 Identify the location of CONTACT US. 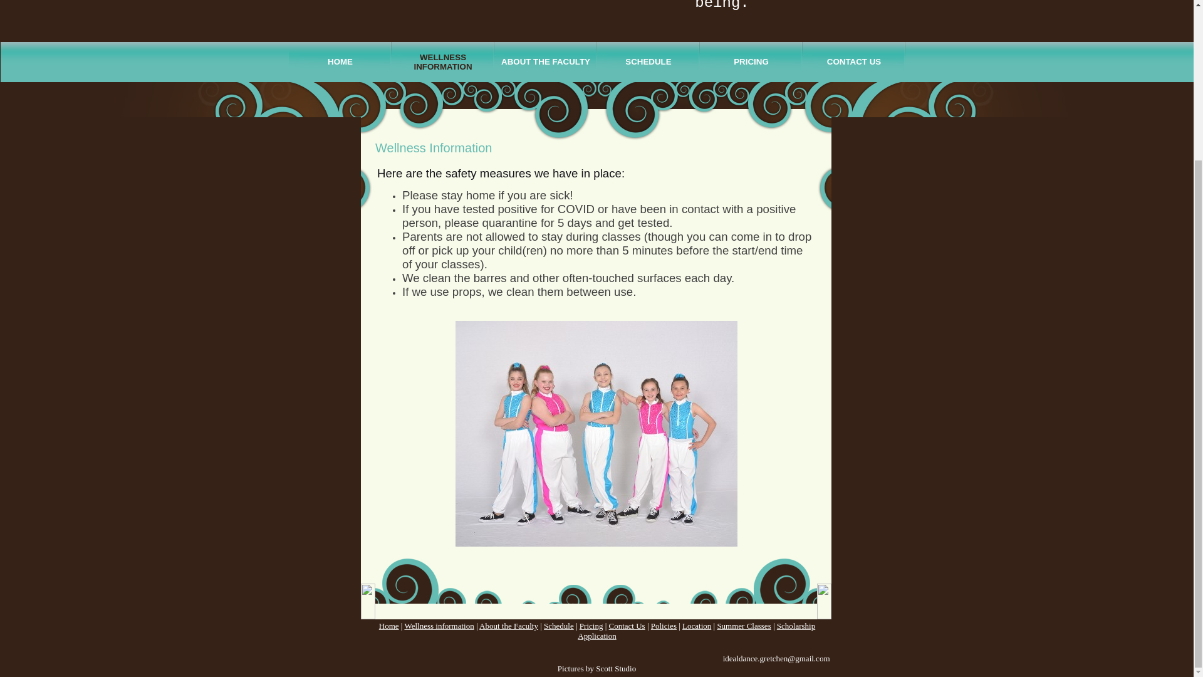
(853, 61).